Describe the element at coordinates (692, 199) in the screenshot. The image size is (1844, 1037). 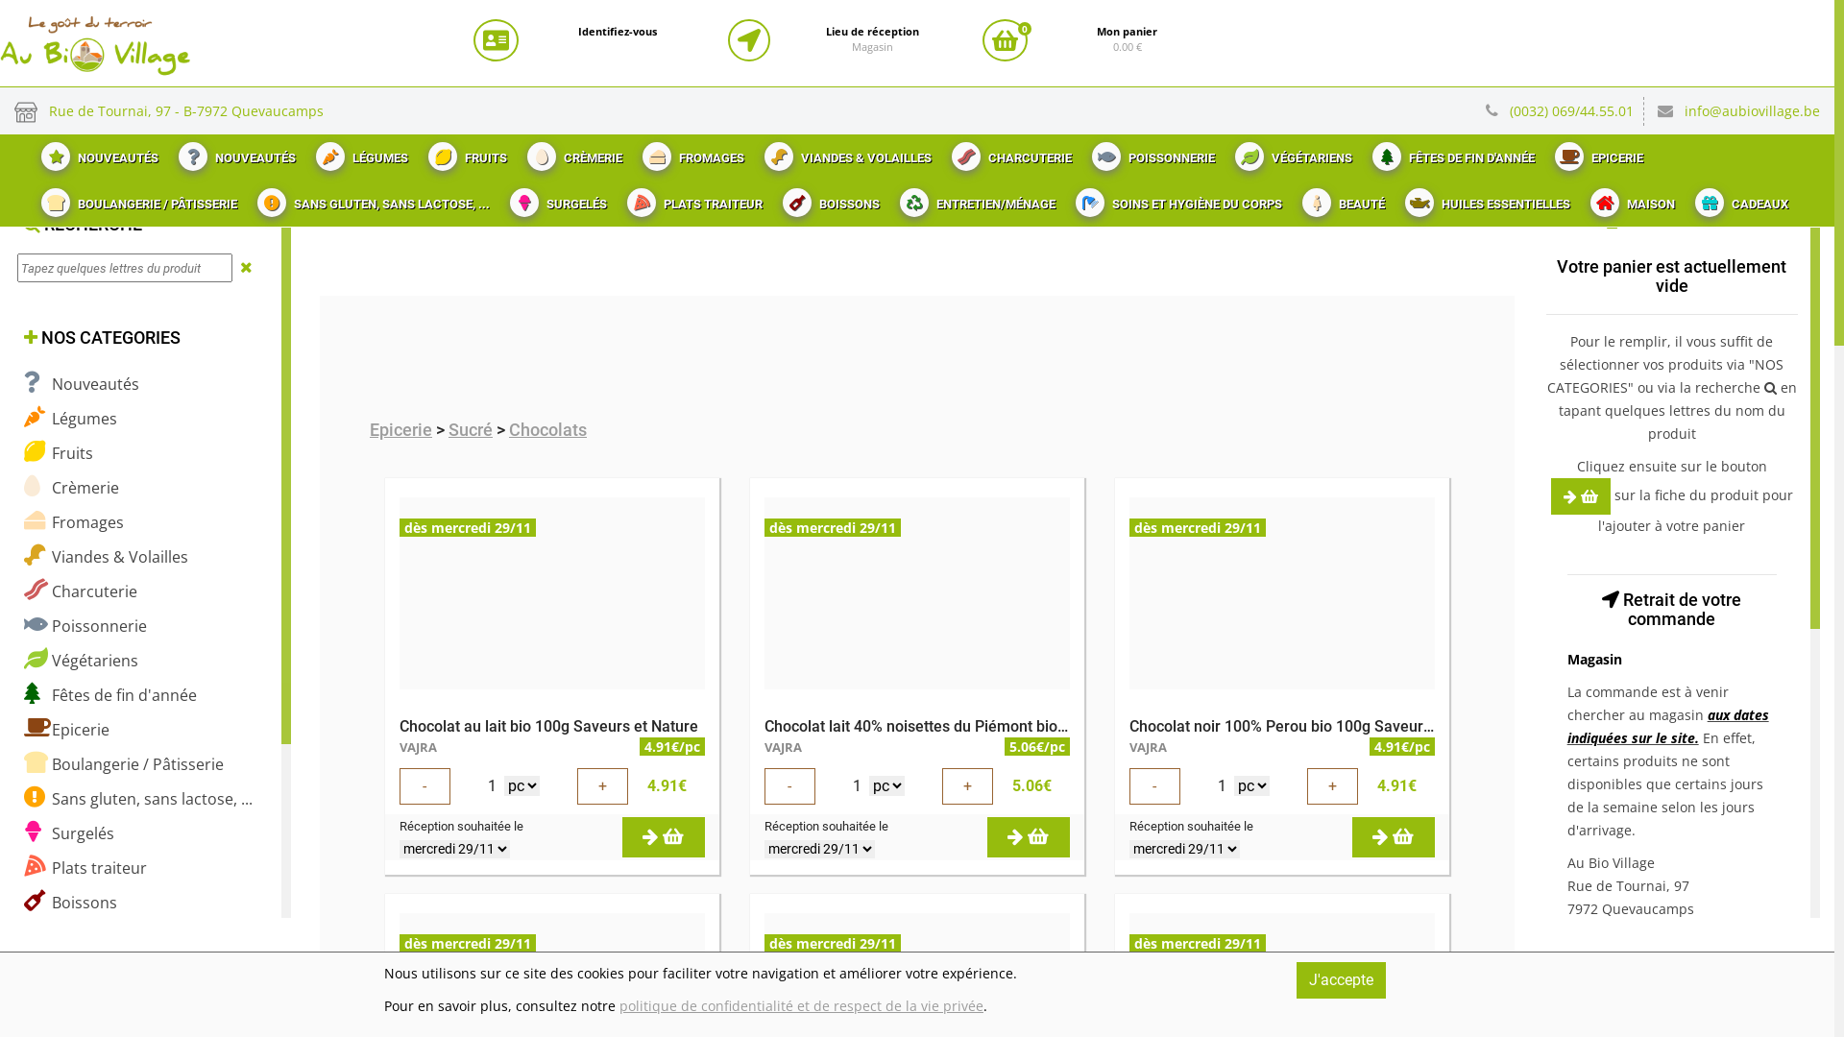
I see `PLATS TRAITEUR` at that location.